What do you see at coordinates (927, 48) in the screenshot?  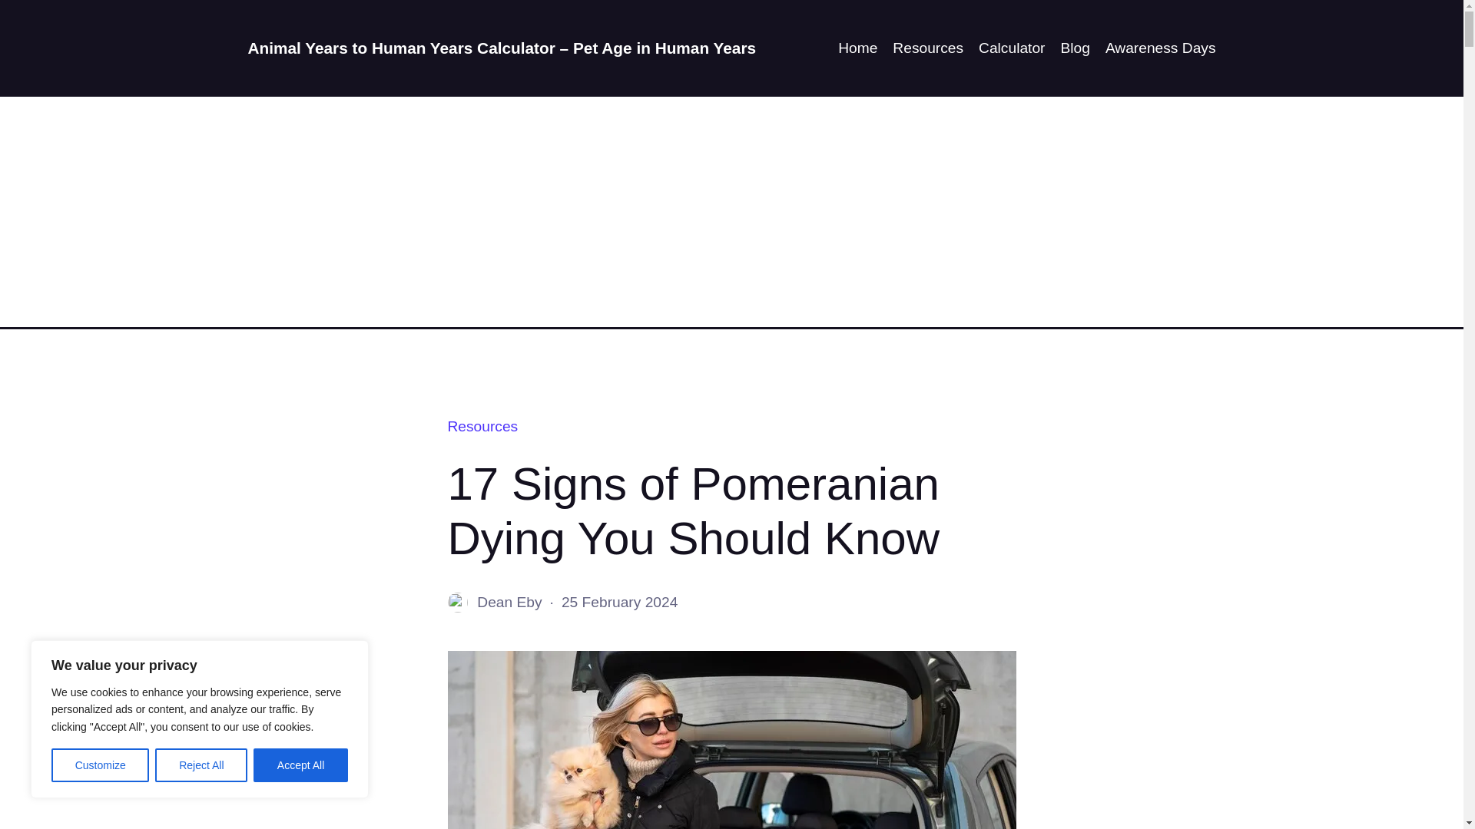 I see `Resources` at bounding box center [927, 48].